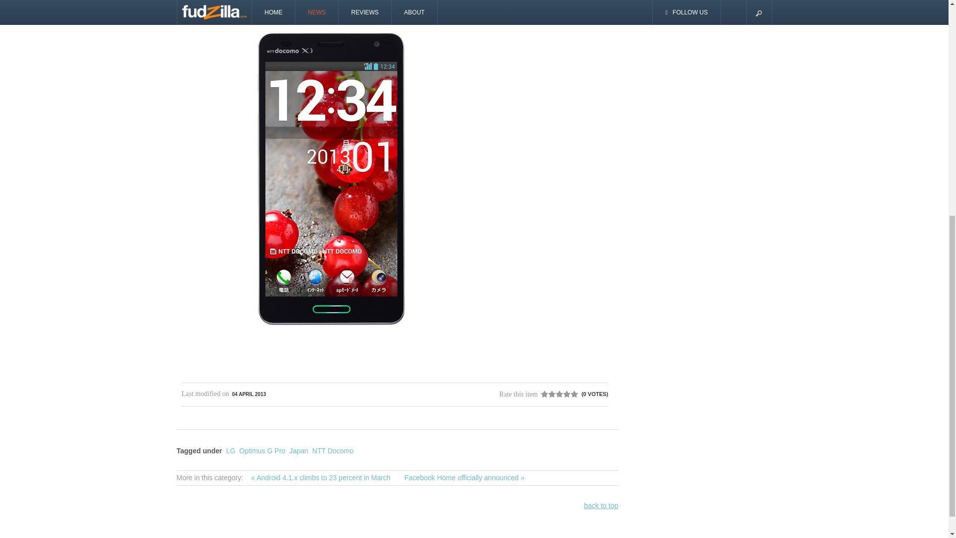 Image resolution: width=956 pixels, height=538 pixels. Describe the element at coordinates (552, 394) in the screenshot. I see `3 stars out of 5` at that location.